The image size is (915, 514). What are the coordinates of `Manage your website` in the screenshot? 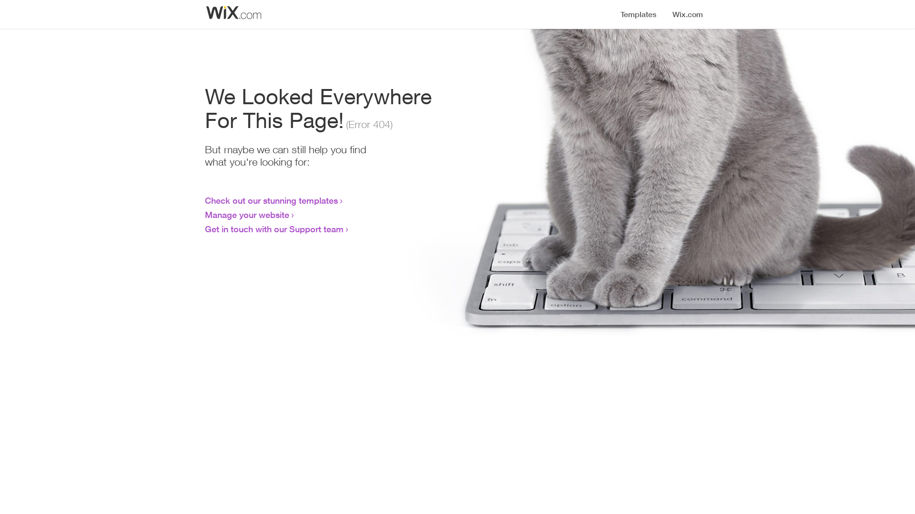 It's located at (247, 215).